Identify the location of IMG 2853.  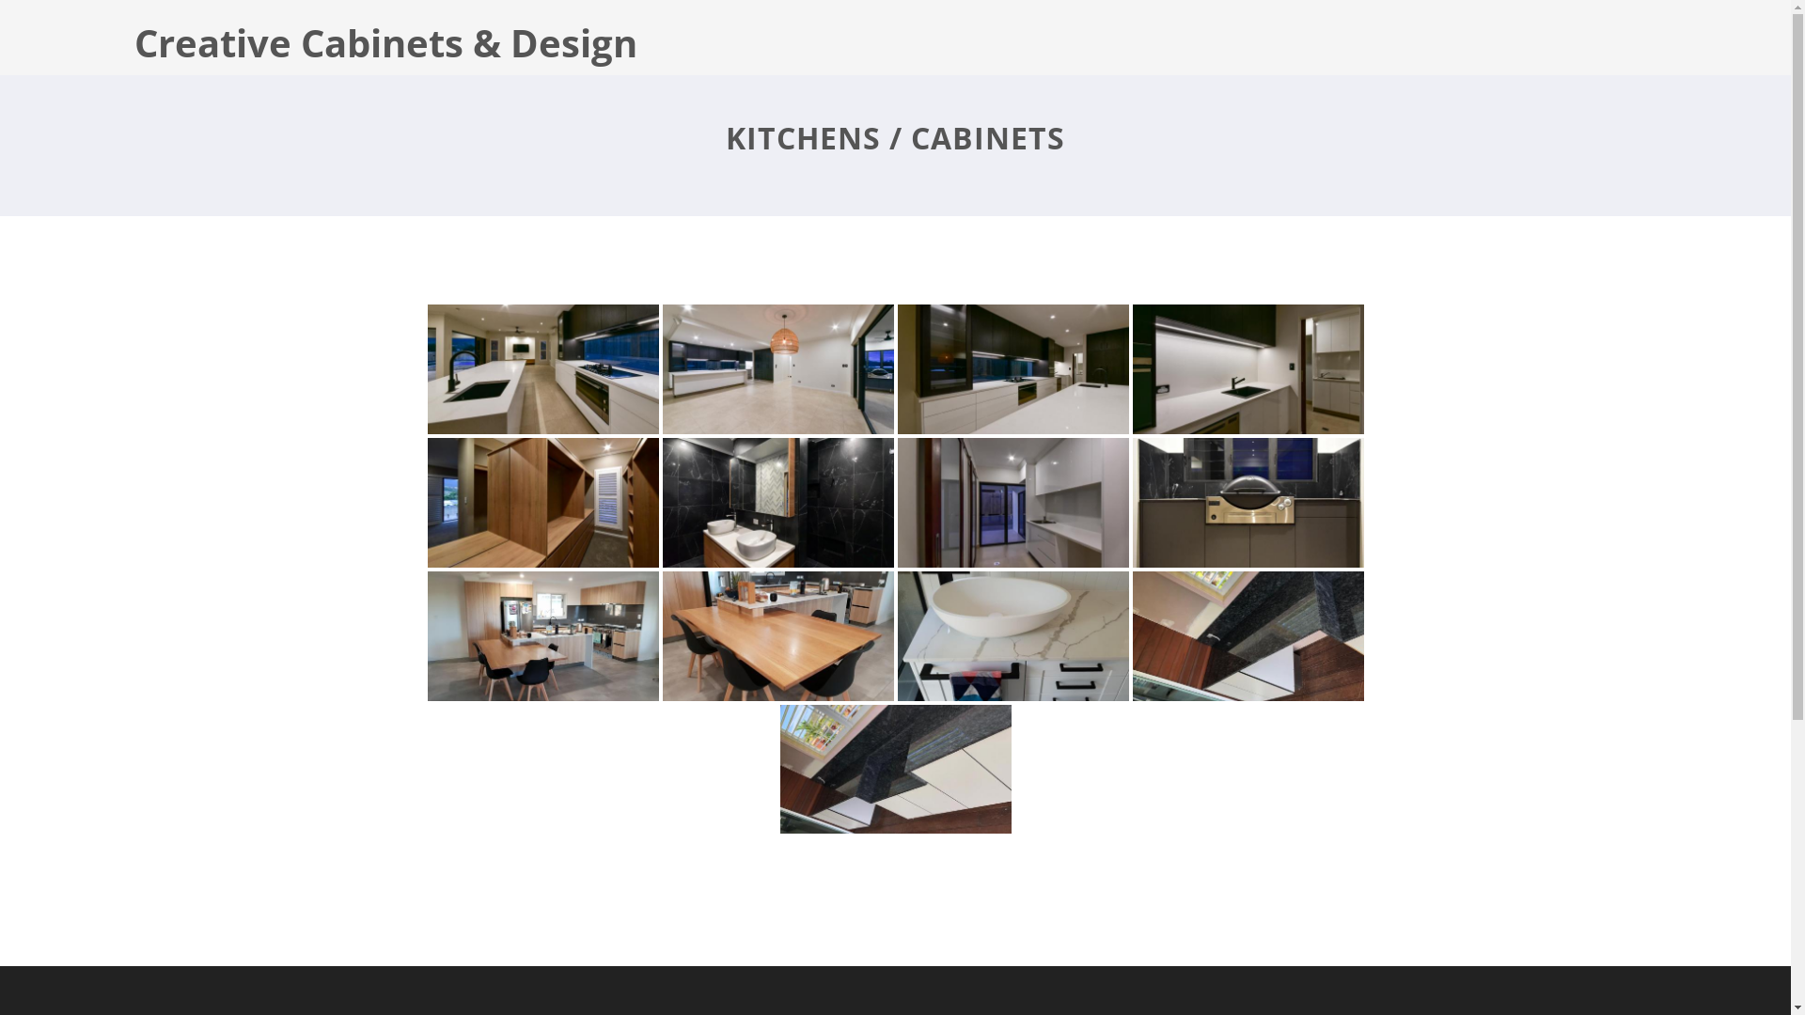
(896, 747).